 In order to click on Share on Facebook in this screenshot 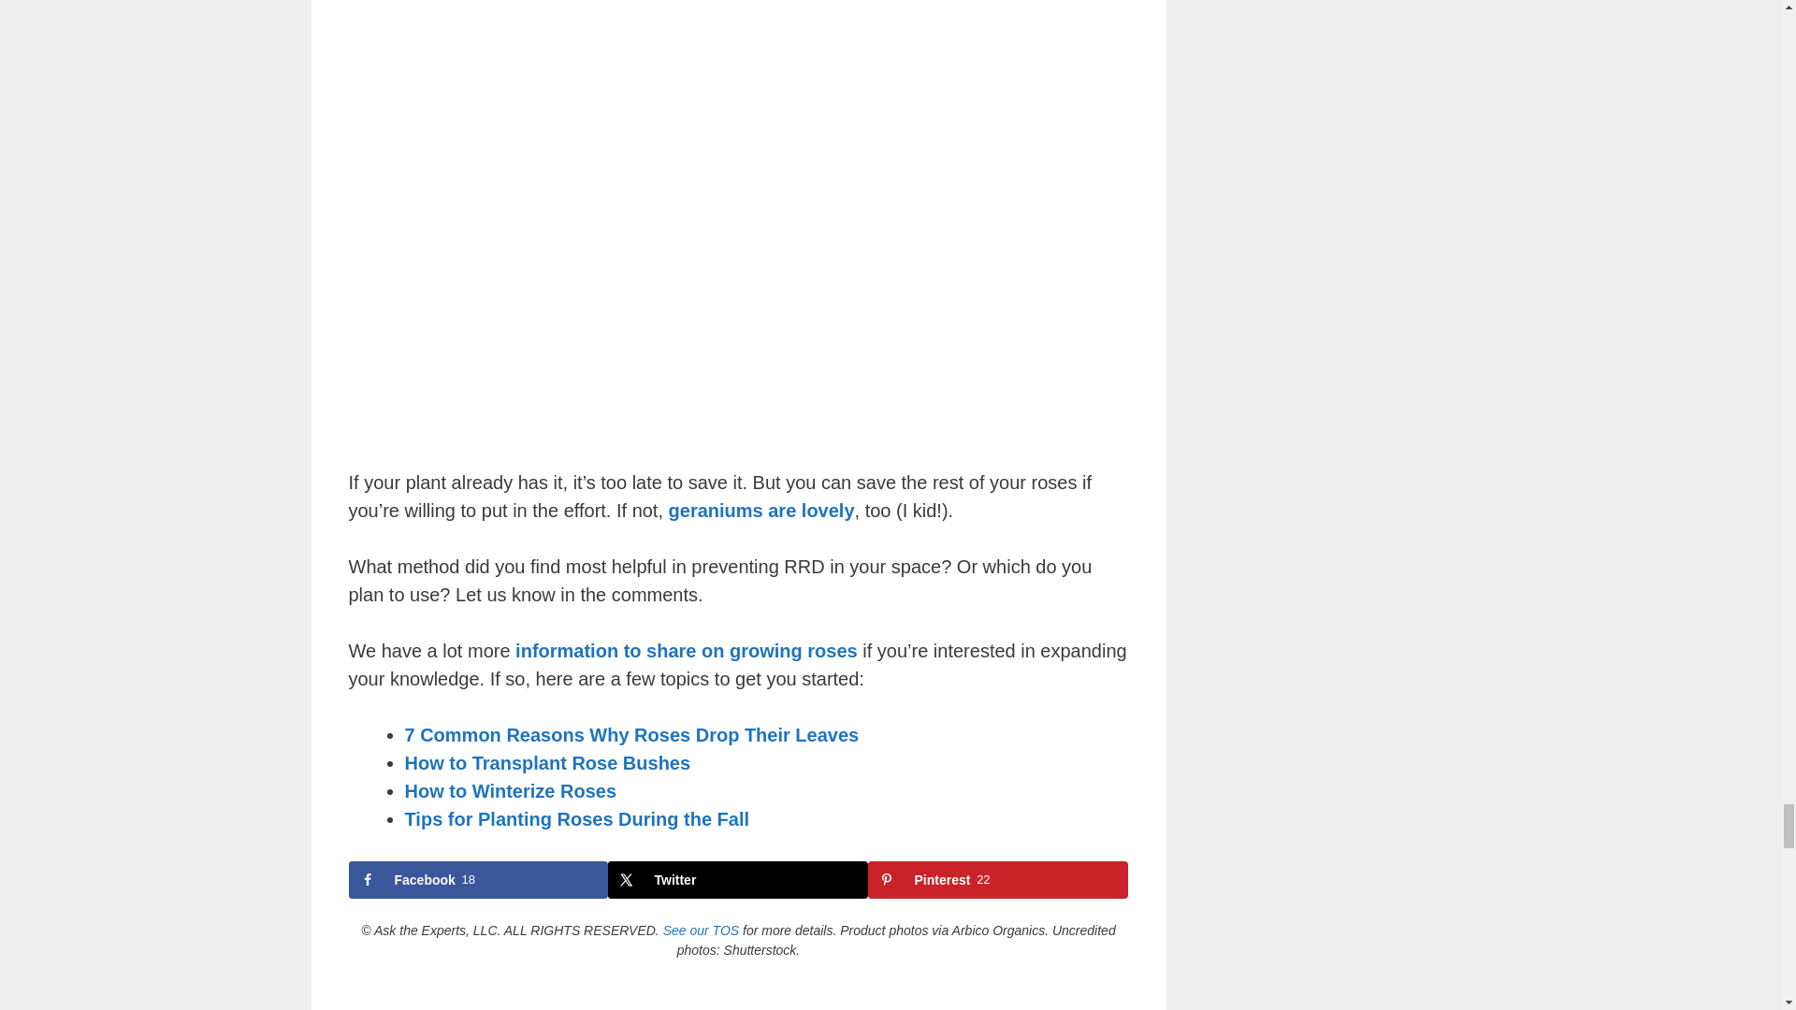, I will do `click(478, 880)`.